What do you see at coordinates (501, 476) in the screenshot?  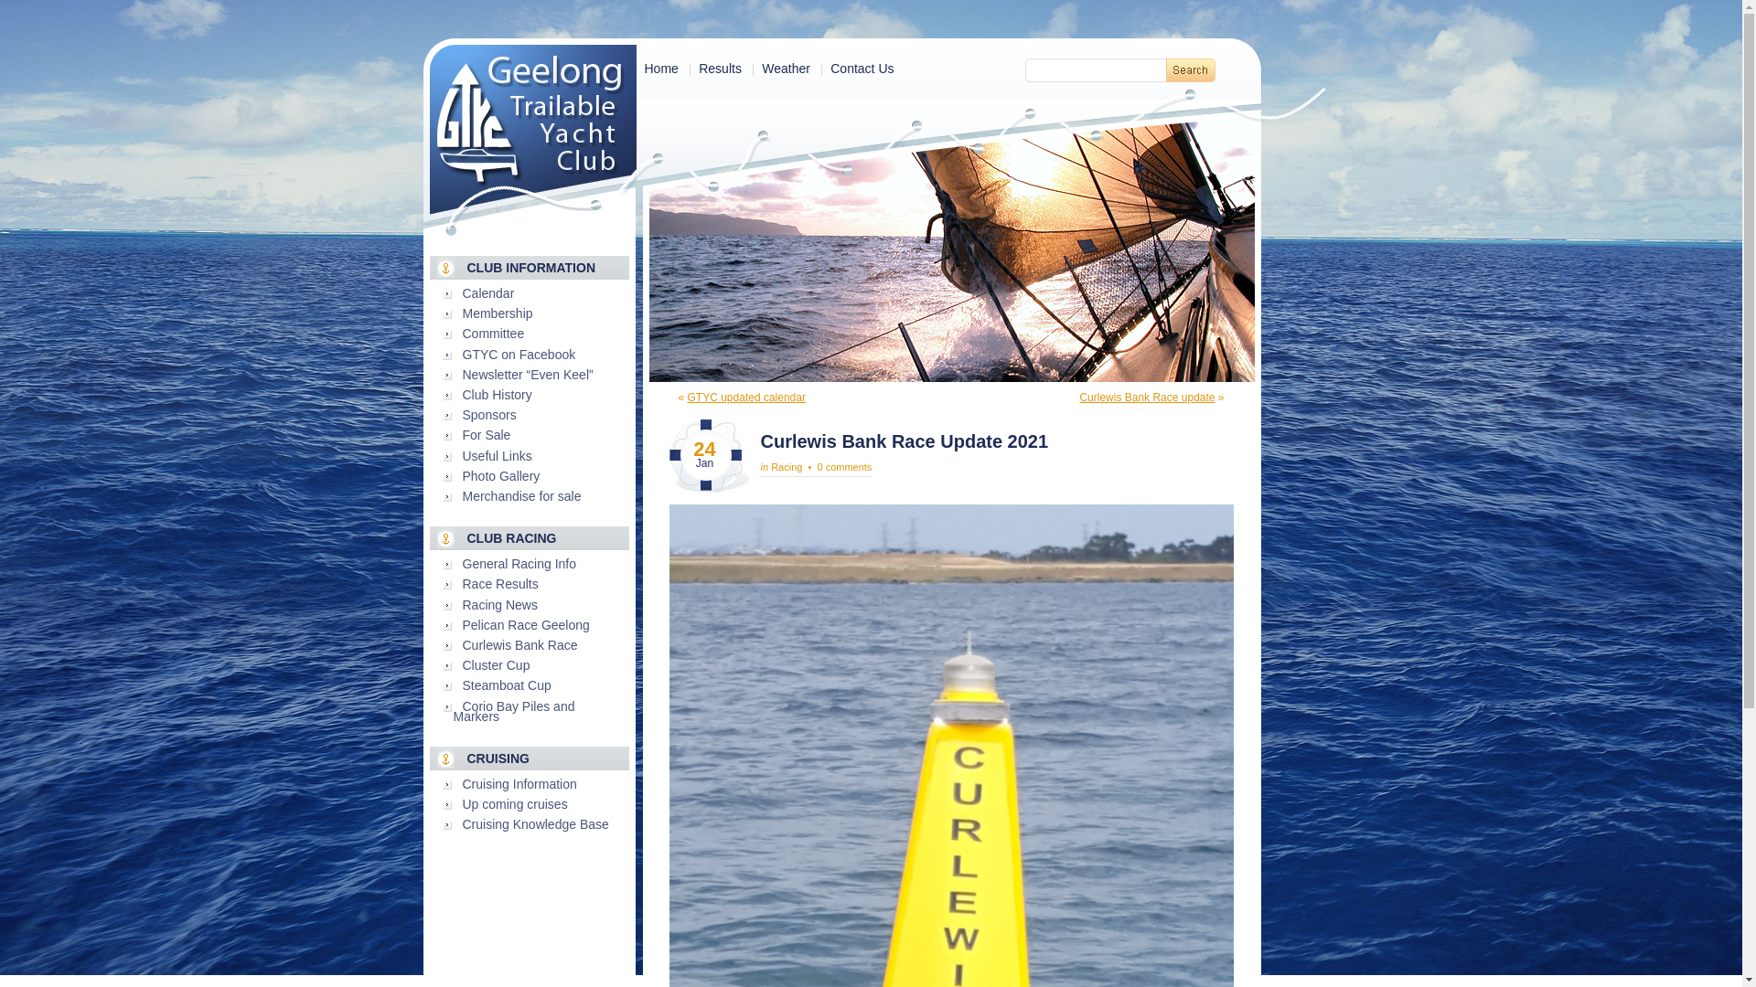 I see `Photo Gallery` at bounding box center [501, 476].